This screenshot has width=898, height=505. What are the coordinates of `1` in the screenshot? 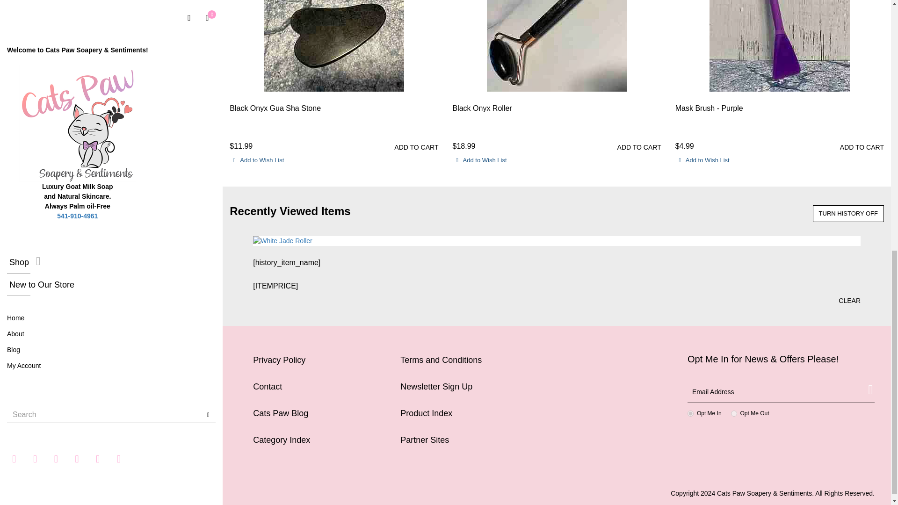 It's located at (690, 413).